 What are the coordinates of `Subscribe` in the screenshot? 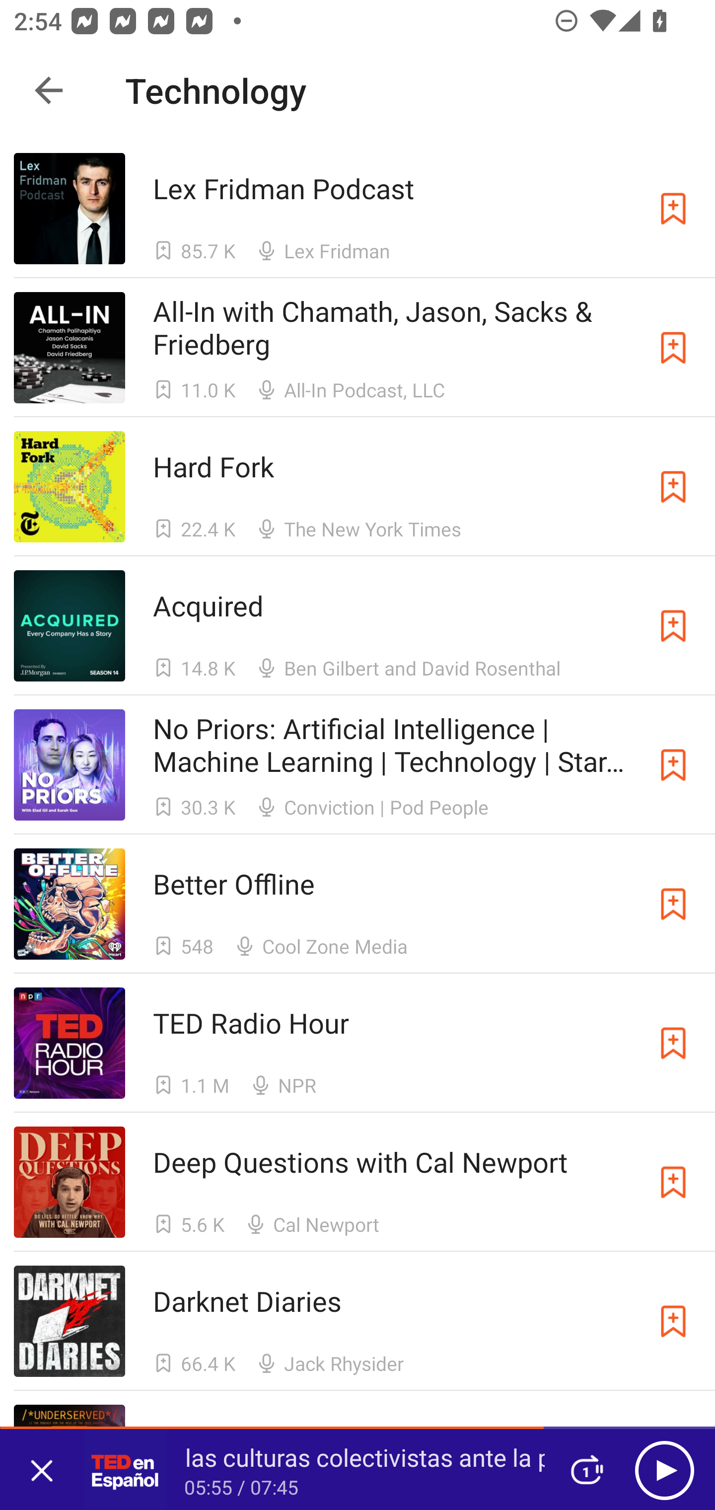 It's located at (673, 1043).